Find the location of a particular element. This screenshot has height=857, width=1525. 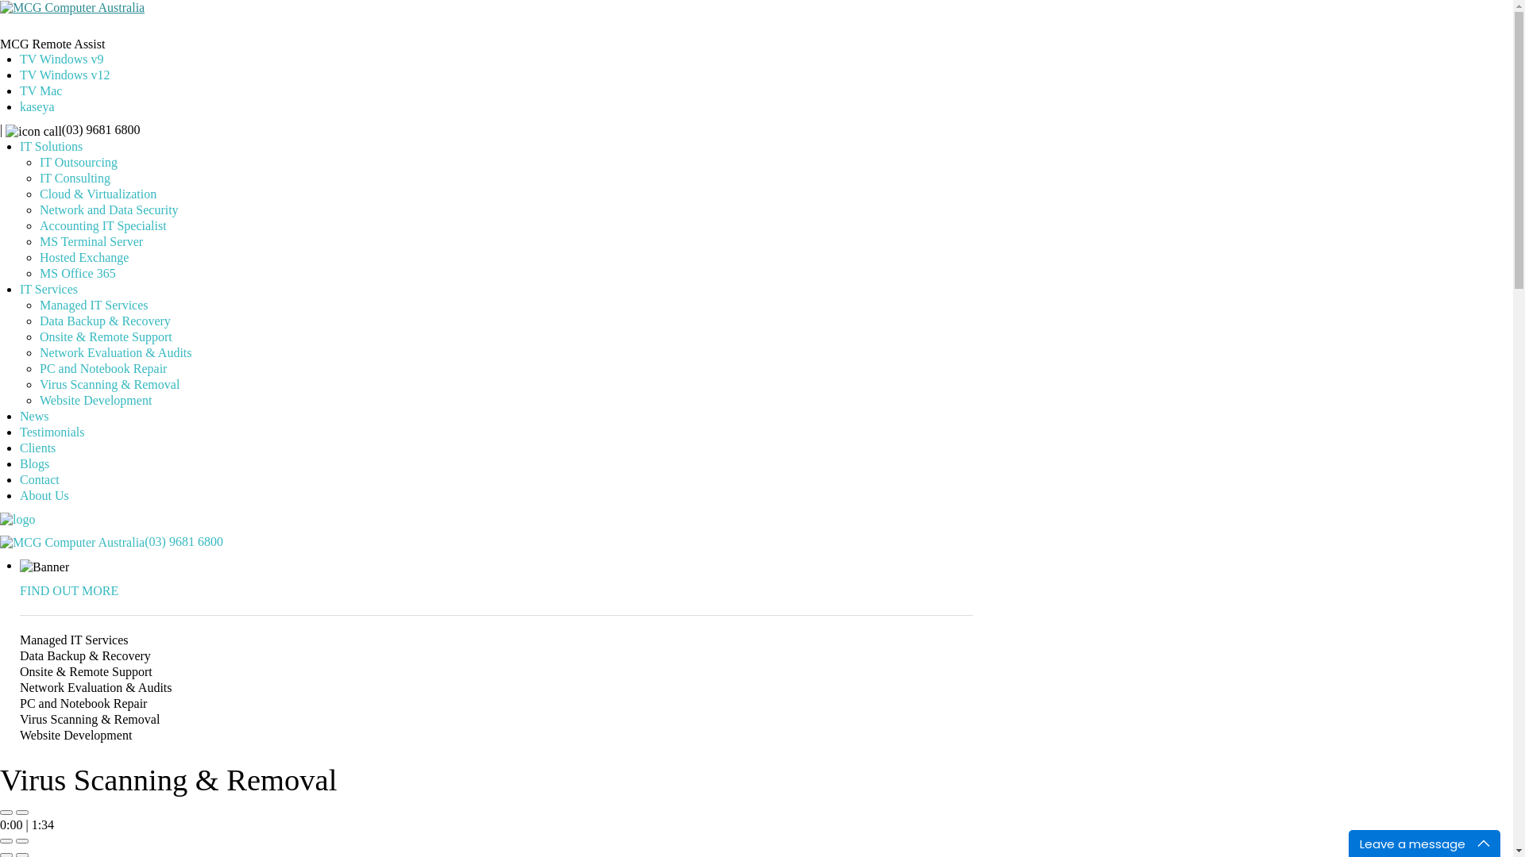

Hosted Exchange is located at coordinates (84, 257).